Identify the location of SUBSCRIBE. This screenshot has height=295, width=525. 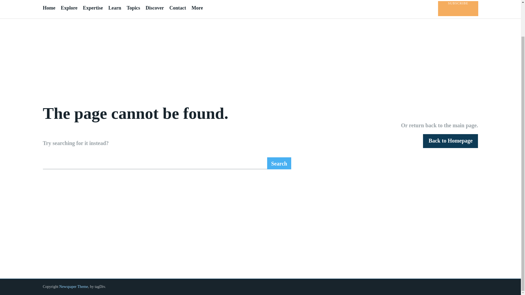
(458, 9).